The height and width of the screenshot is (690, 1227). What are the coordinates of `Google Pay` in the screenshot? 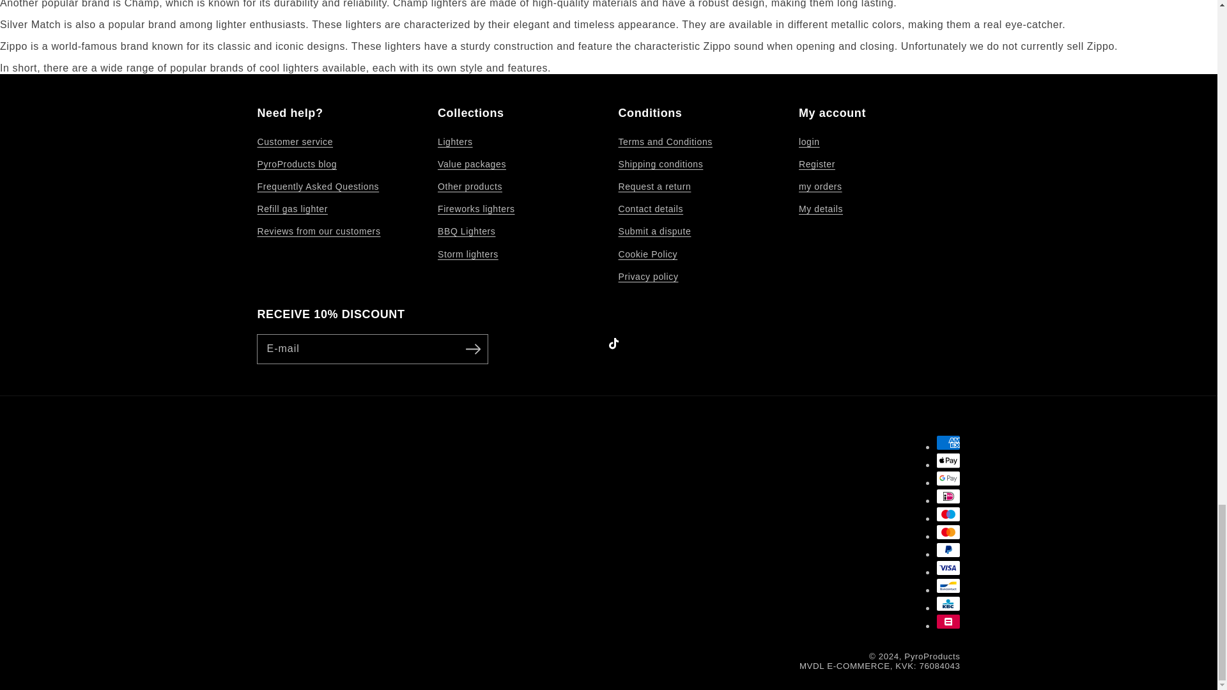 It's located at (947, 478).